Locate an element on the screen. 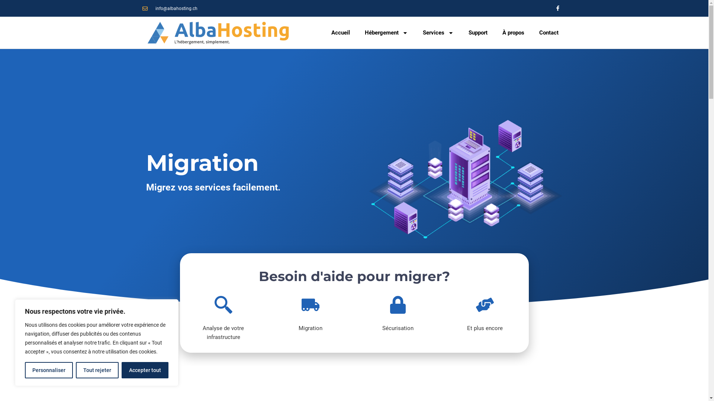 The width and height of the screenshot is (714, 401). Logo_AlbaHosting_slogan_600x126 is located at coordinates (218, 33).